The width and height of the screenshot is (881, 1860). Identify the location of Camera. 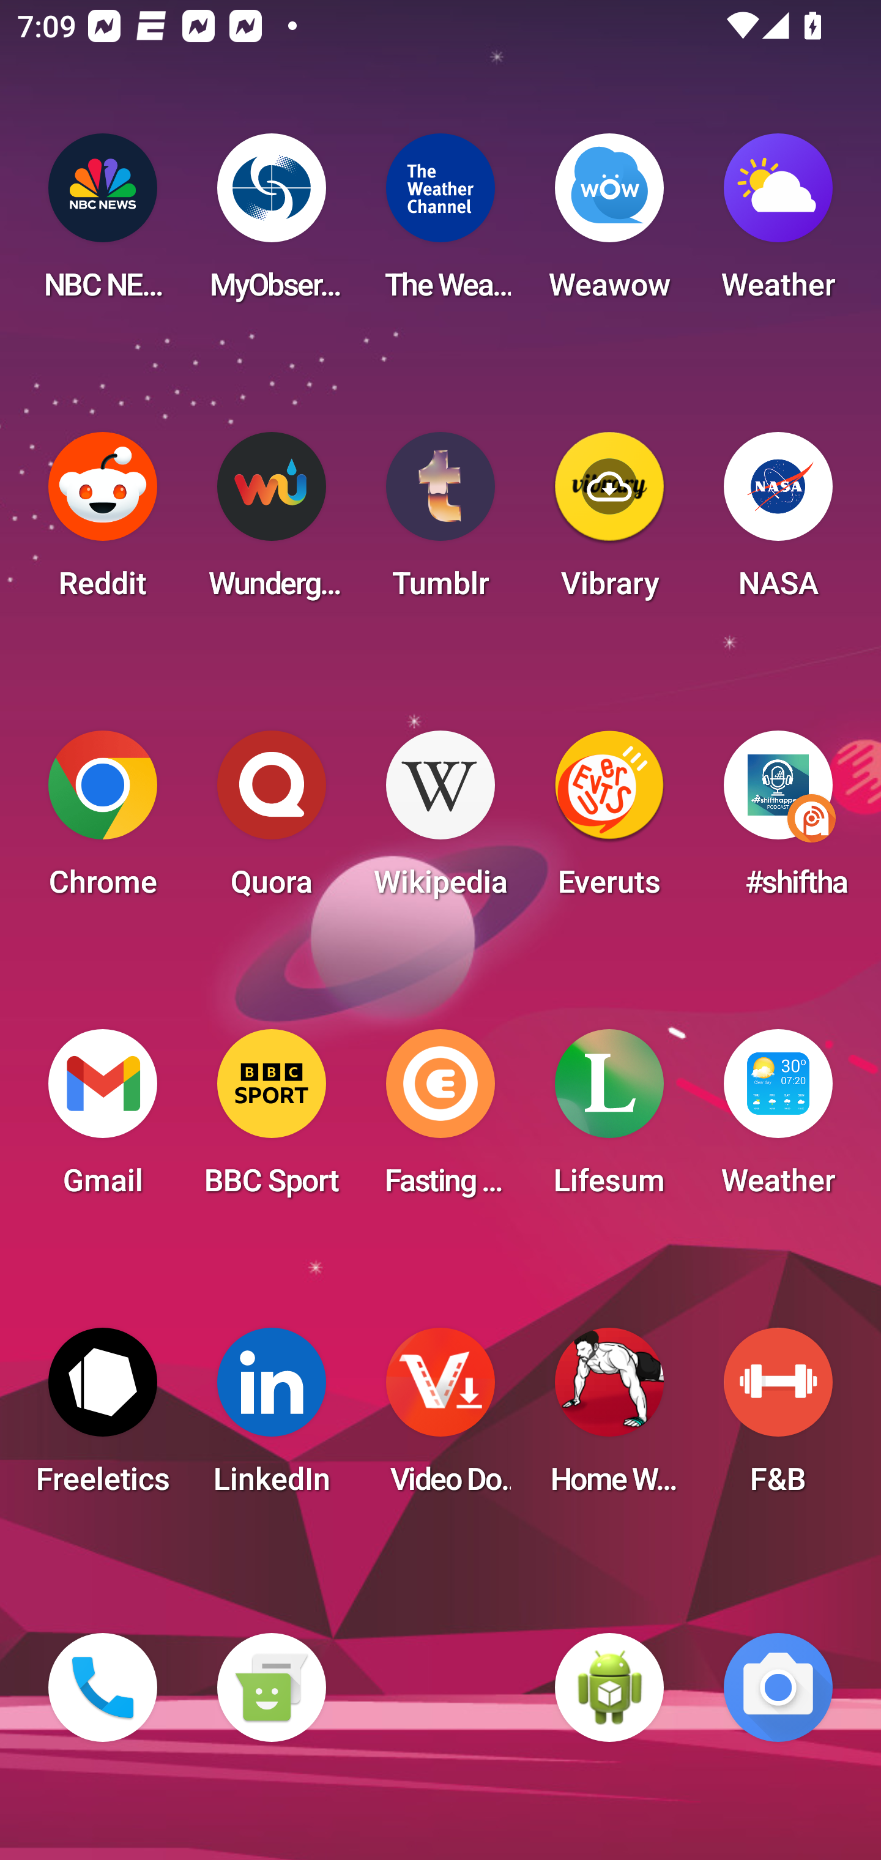
(778, 1687).